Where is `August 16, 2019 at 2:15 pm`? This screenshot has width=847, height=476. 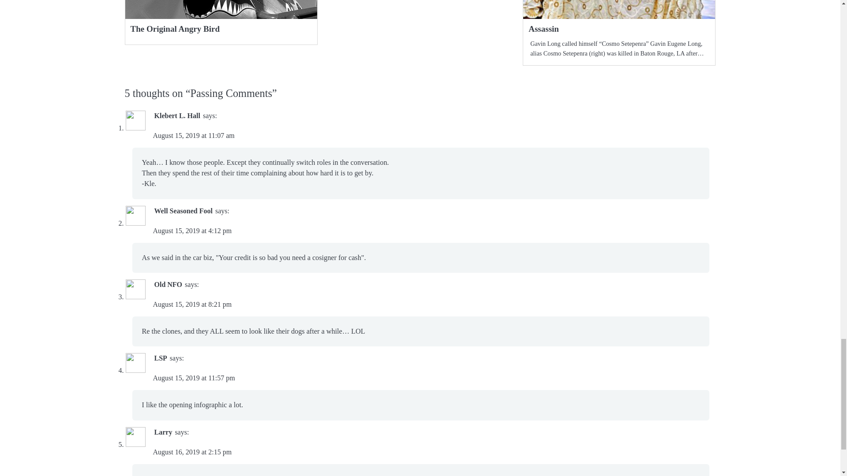
August 16, 2019 at 2:15 pm is located at coordinates (191, 452).